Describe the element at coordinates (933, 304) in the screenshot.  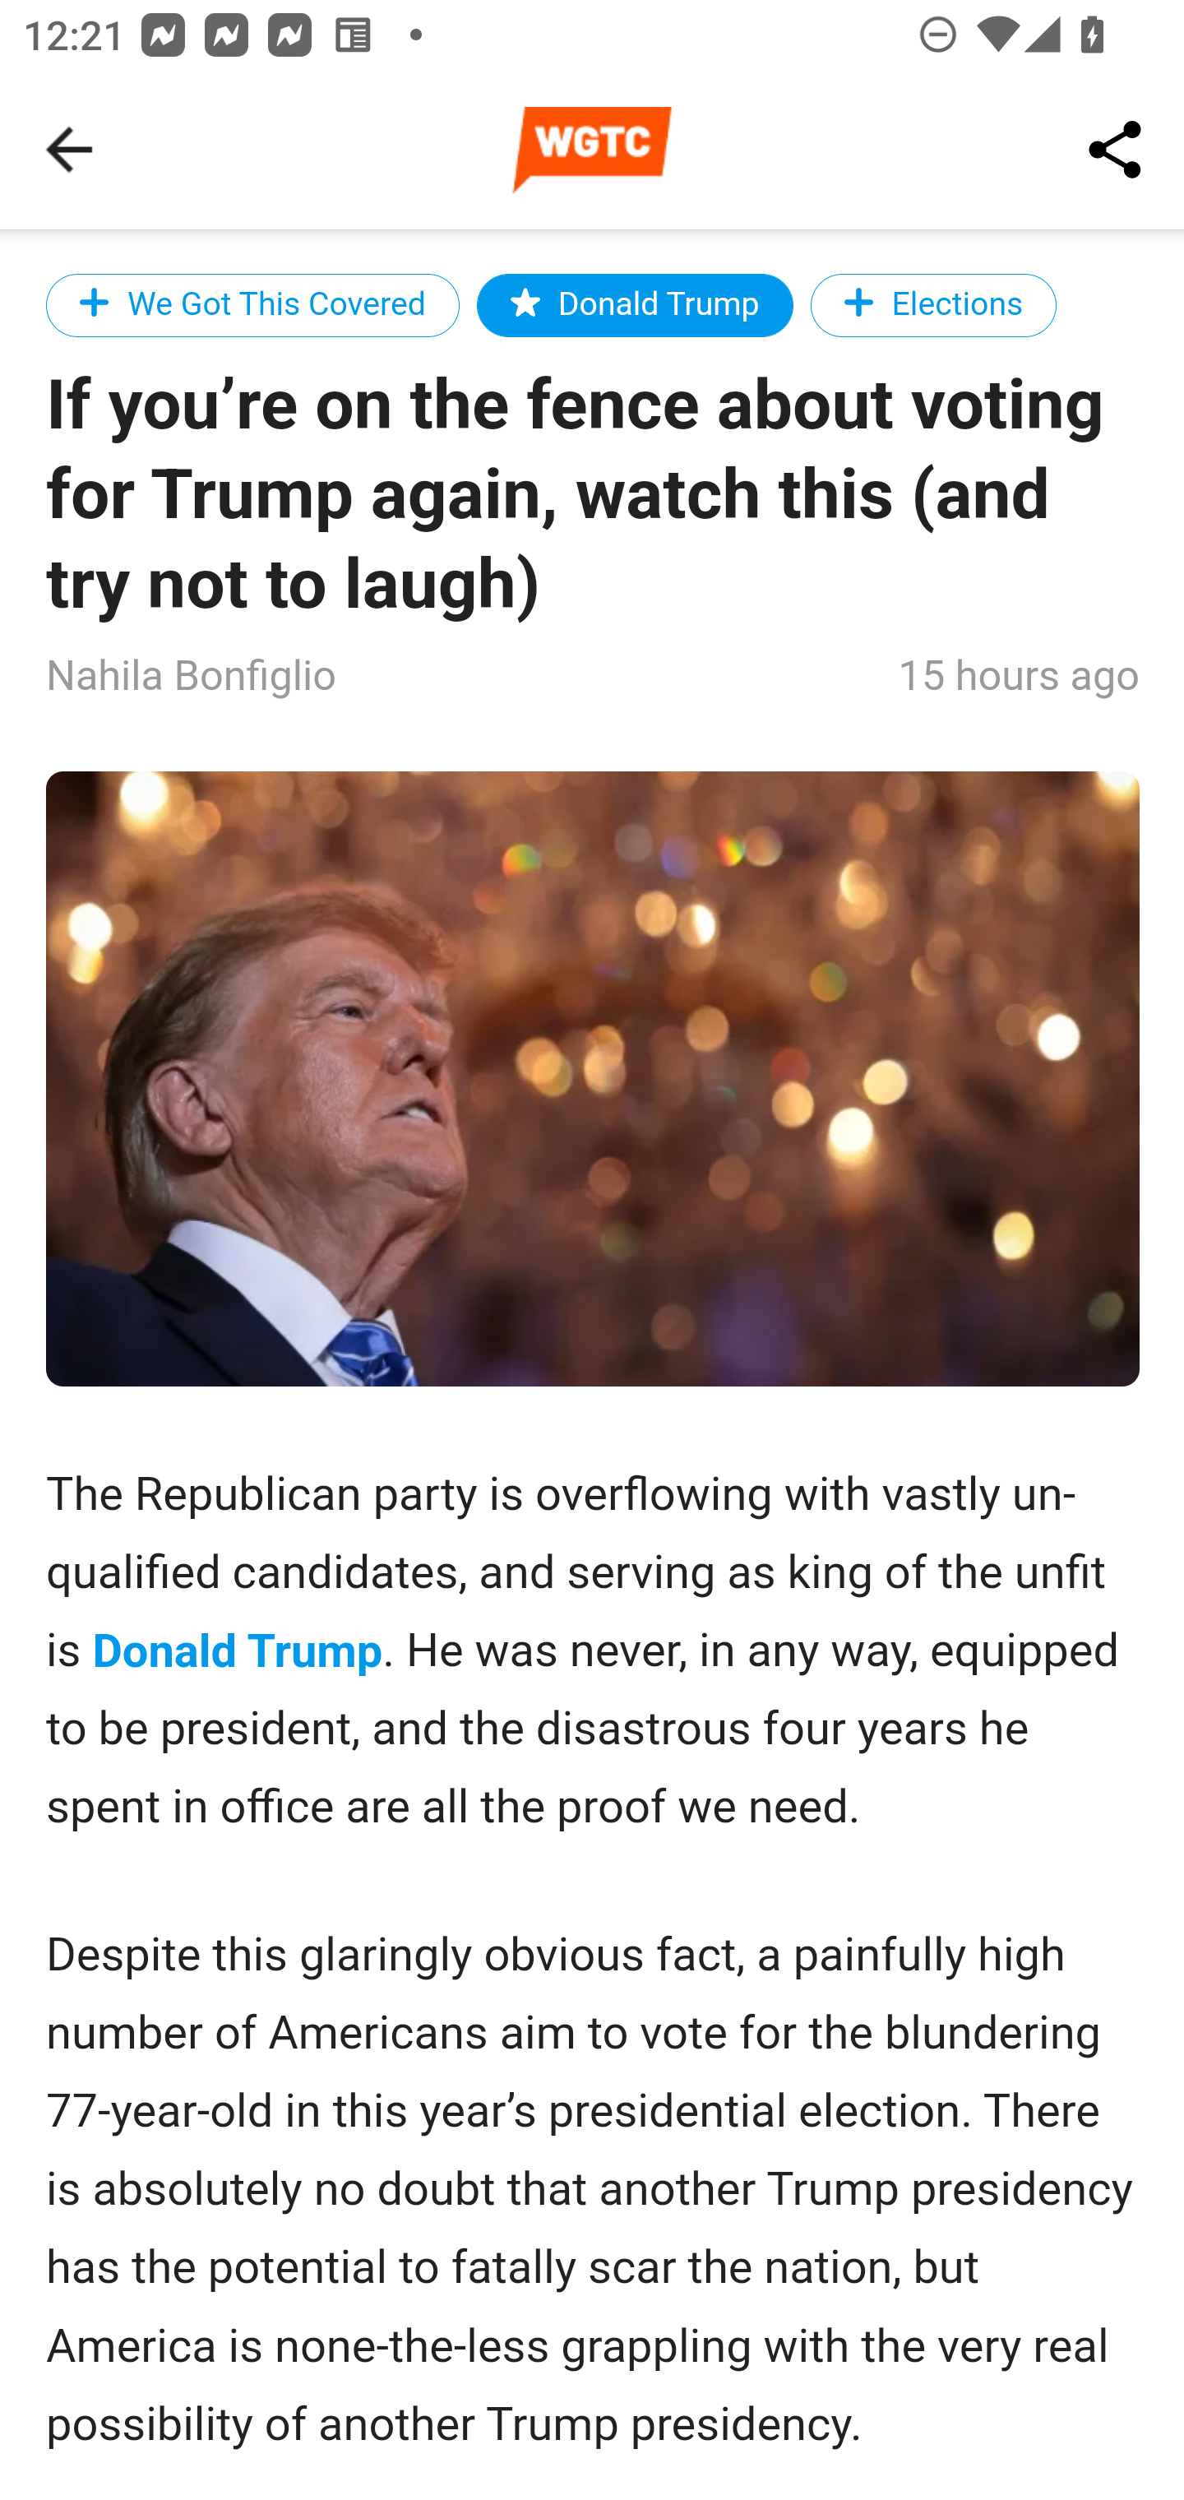
I see `Elections` at that location.